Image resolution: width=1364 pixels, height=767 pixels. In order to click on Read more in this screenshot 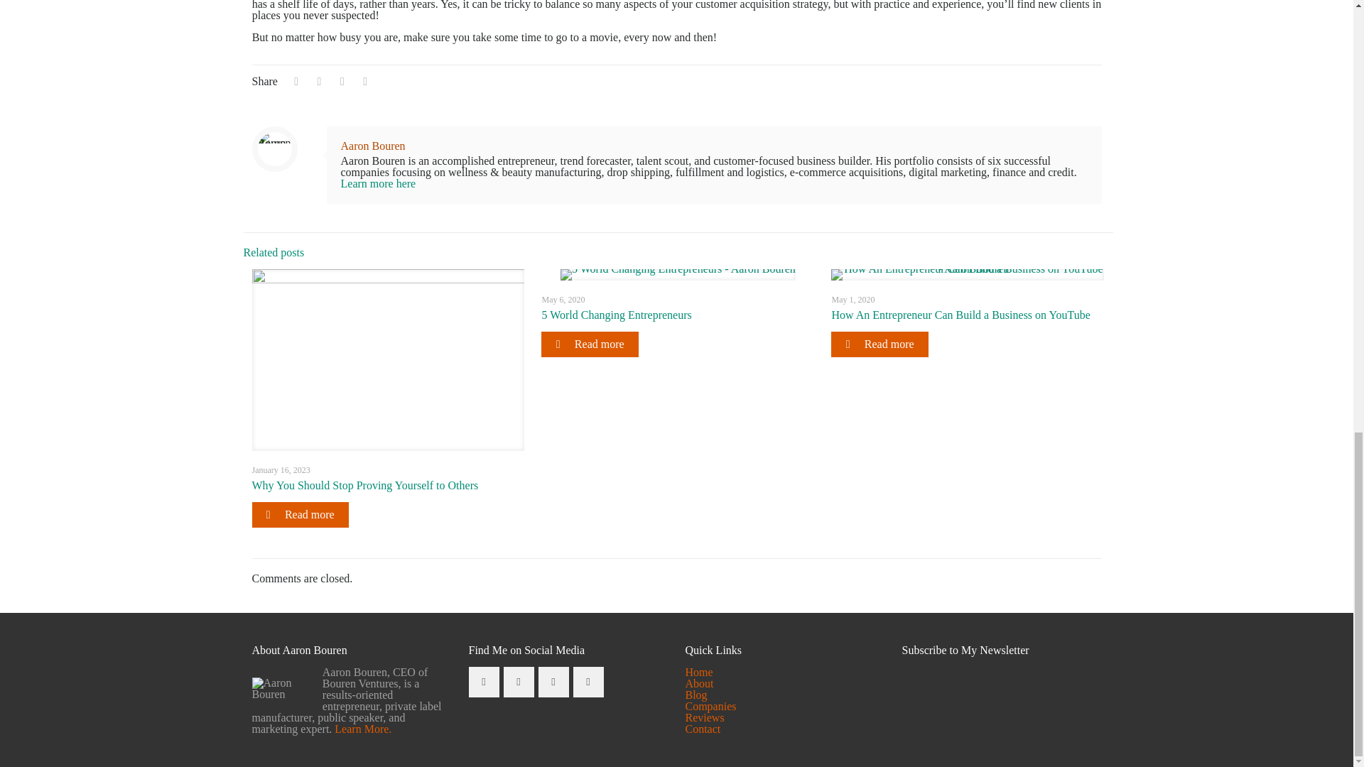, I will do `click(299, 515)`.